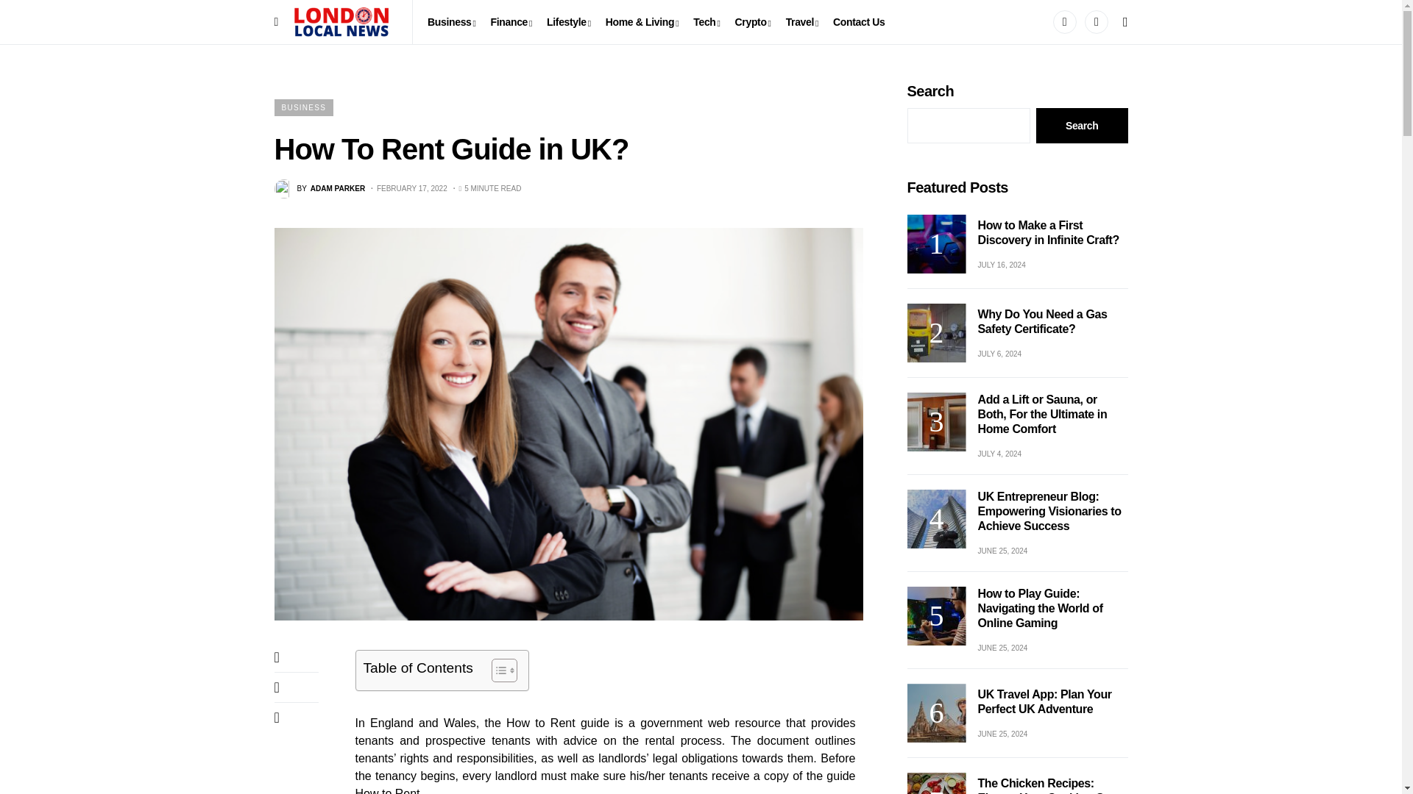 This screenshot has height=794, width=1413. Describe the element at coordinates (511, 22) in the screenshot. I see `Finance` at that location.